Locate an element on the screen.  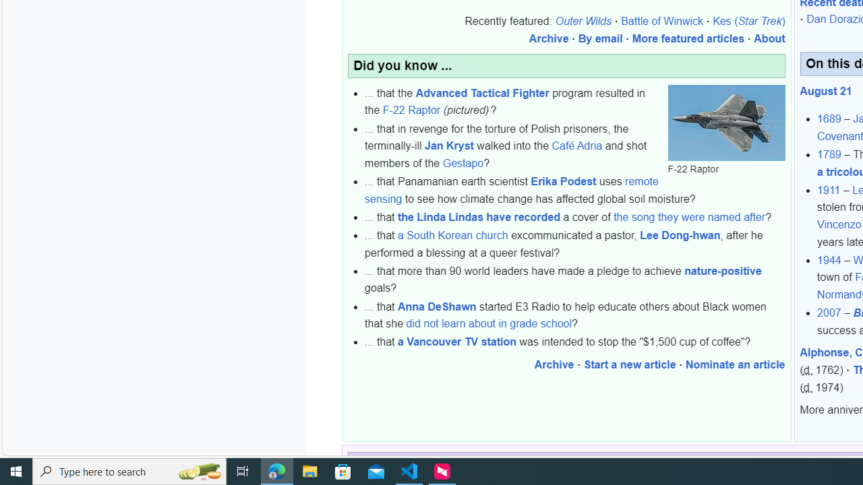
the song they were named after is located at coordinates (690, 217).